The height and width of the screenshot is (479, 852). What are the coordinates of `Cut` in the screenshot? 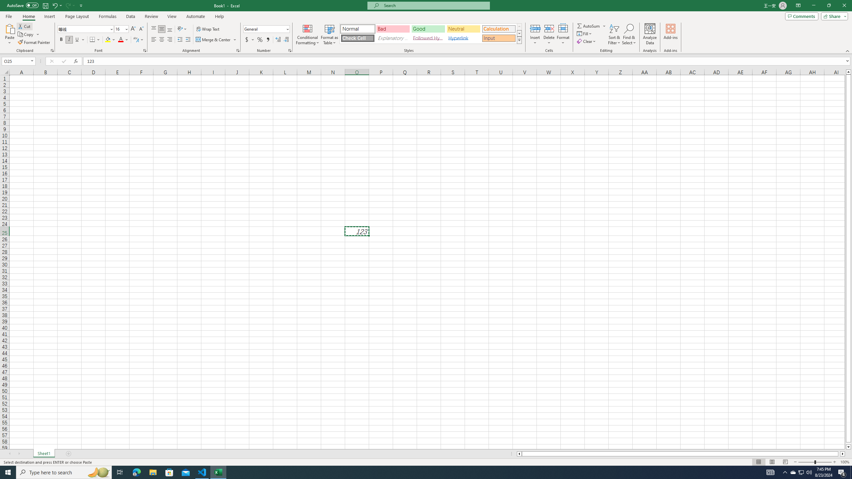 It's located at (25, 26).